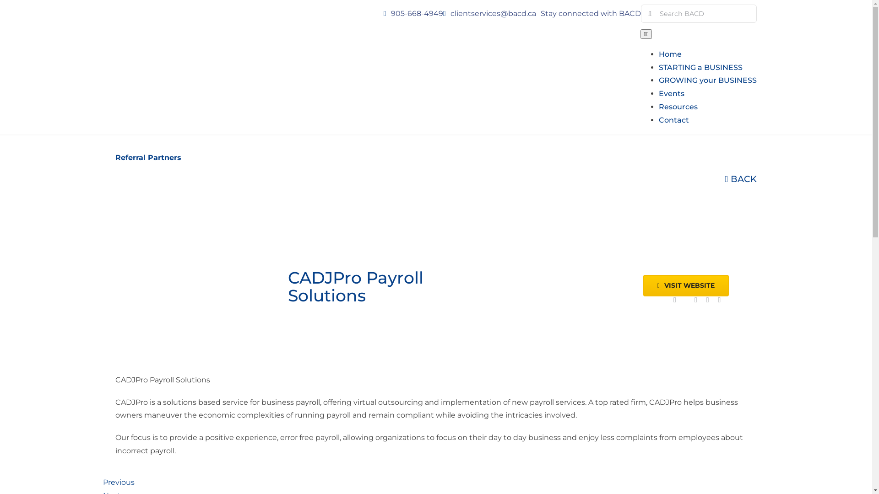 Image resolution: width=879 pixels, height=494 pixels. Describe the element at coordinates (686, 285) in the screenshot. I see `VISIT WEBSITE` at that location.